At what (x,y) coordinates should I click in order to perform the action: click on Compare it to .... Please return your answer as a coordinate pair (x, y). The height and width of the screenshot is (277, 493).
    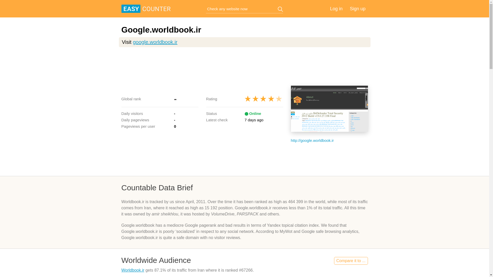
    Looking at the image, I should click on (351, 261).